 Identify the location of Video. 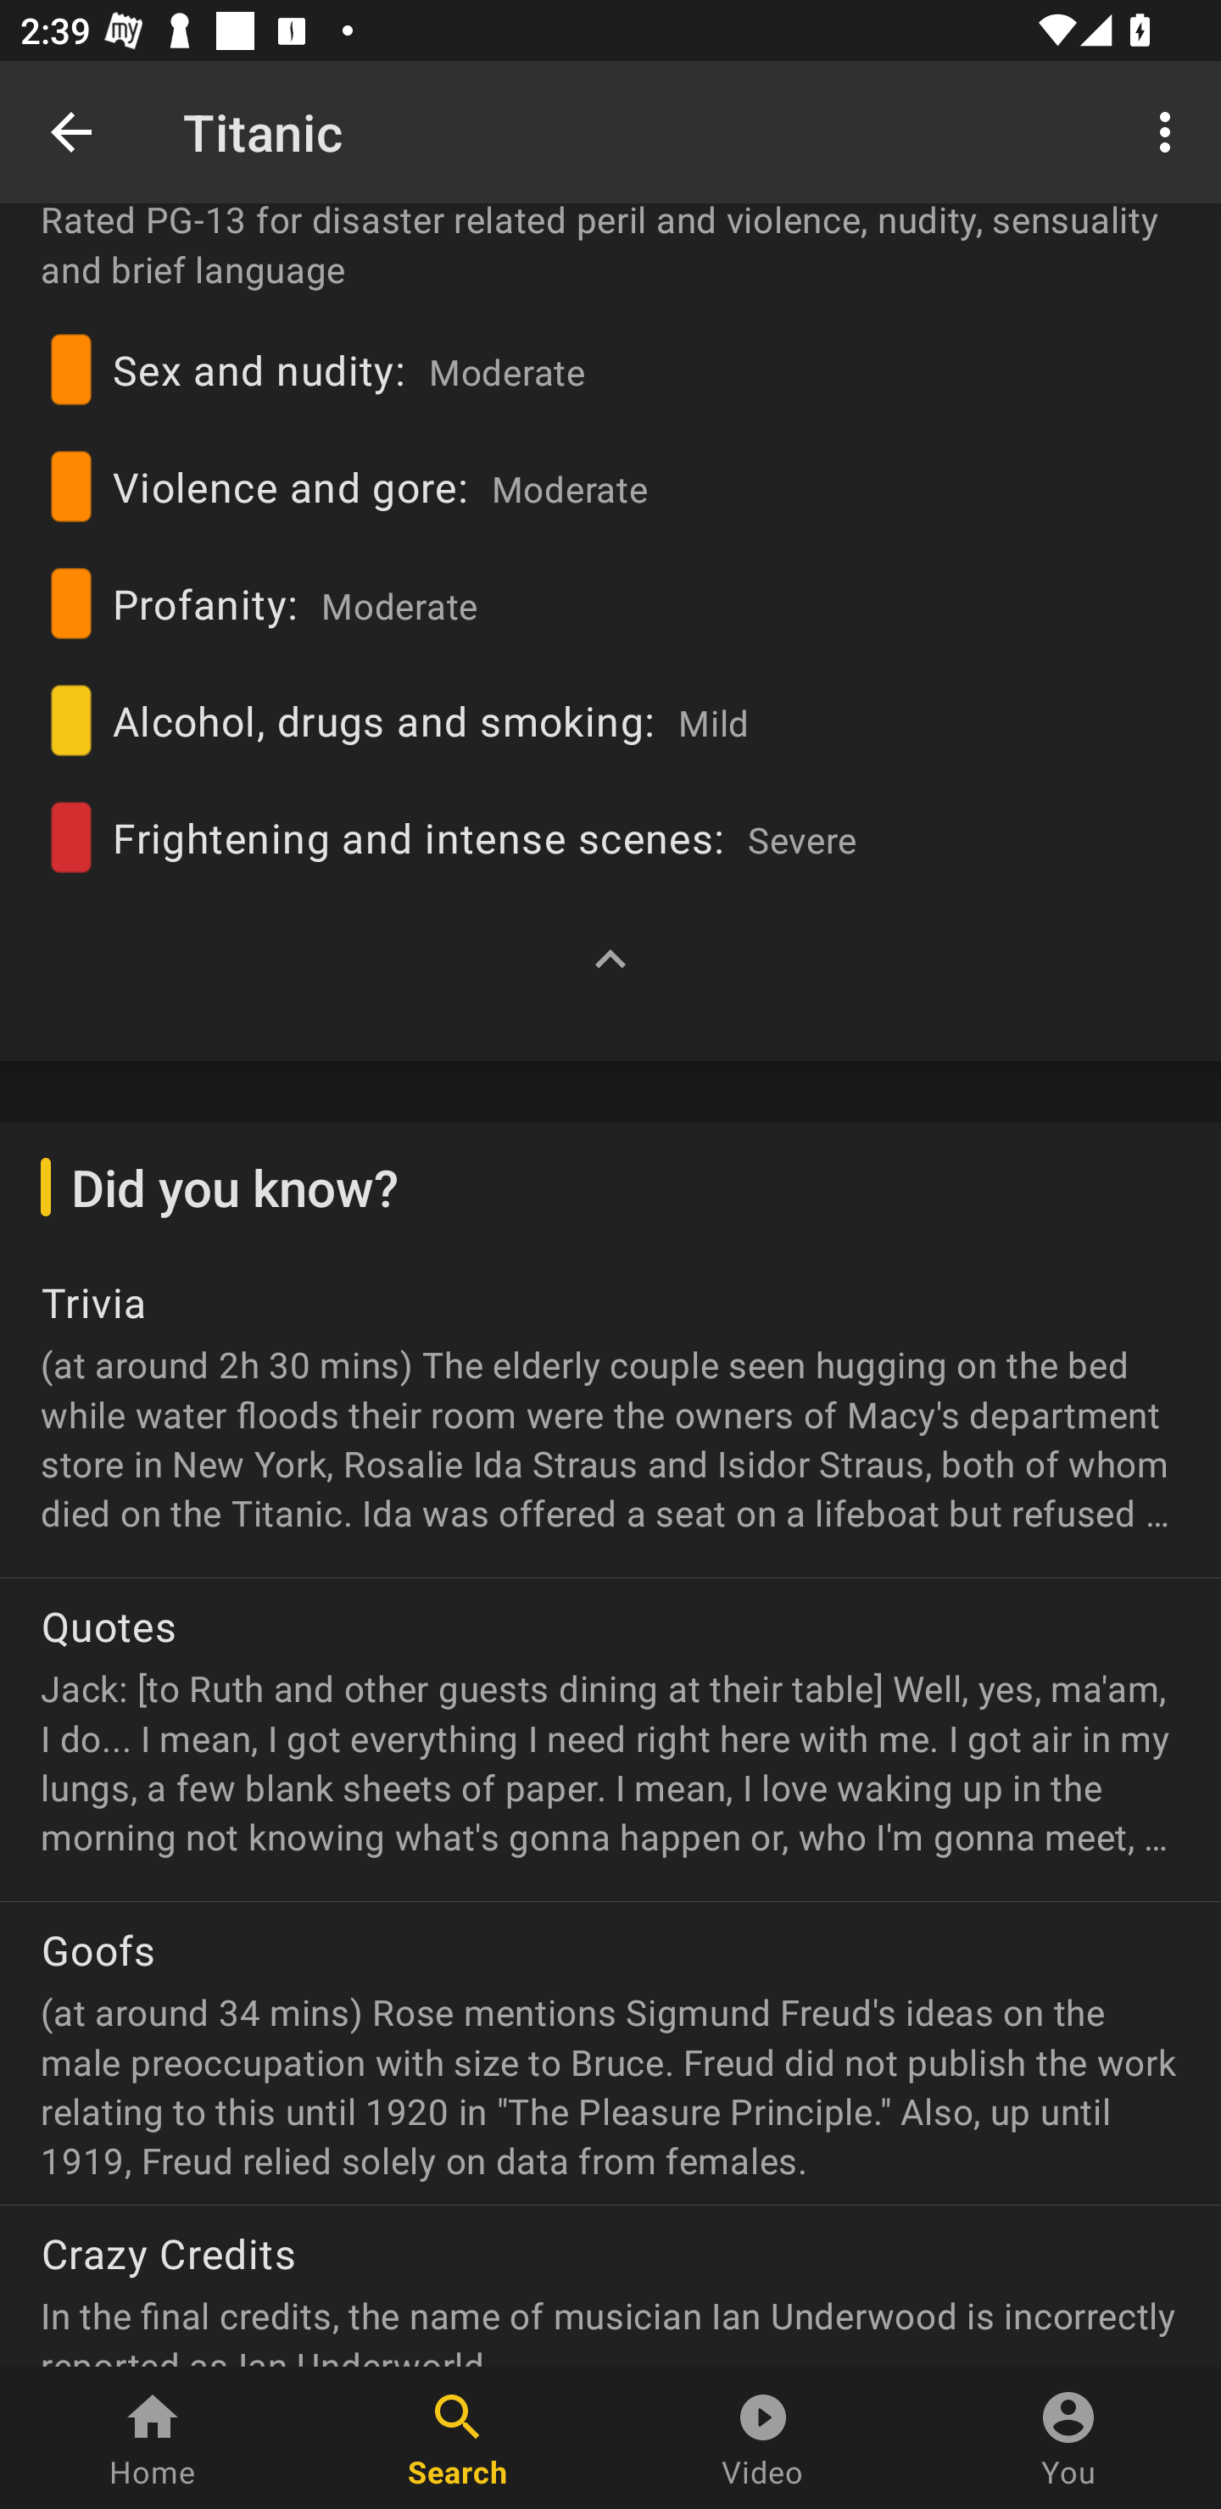
(763, 2438).